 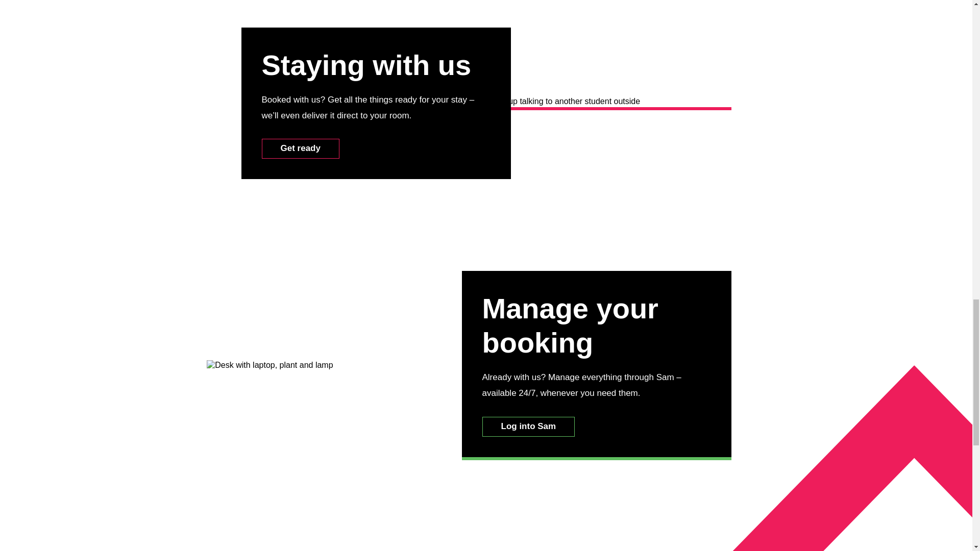 What do you see at coordinates (528, 427) in the screenshot?
I see `Manage your booking - Log into Sam` at bounding box center [528, 427].